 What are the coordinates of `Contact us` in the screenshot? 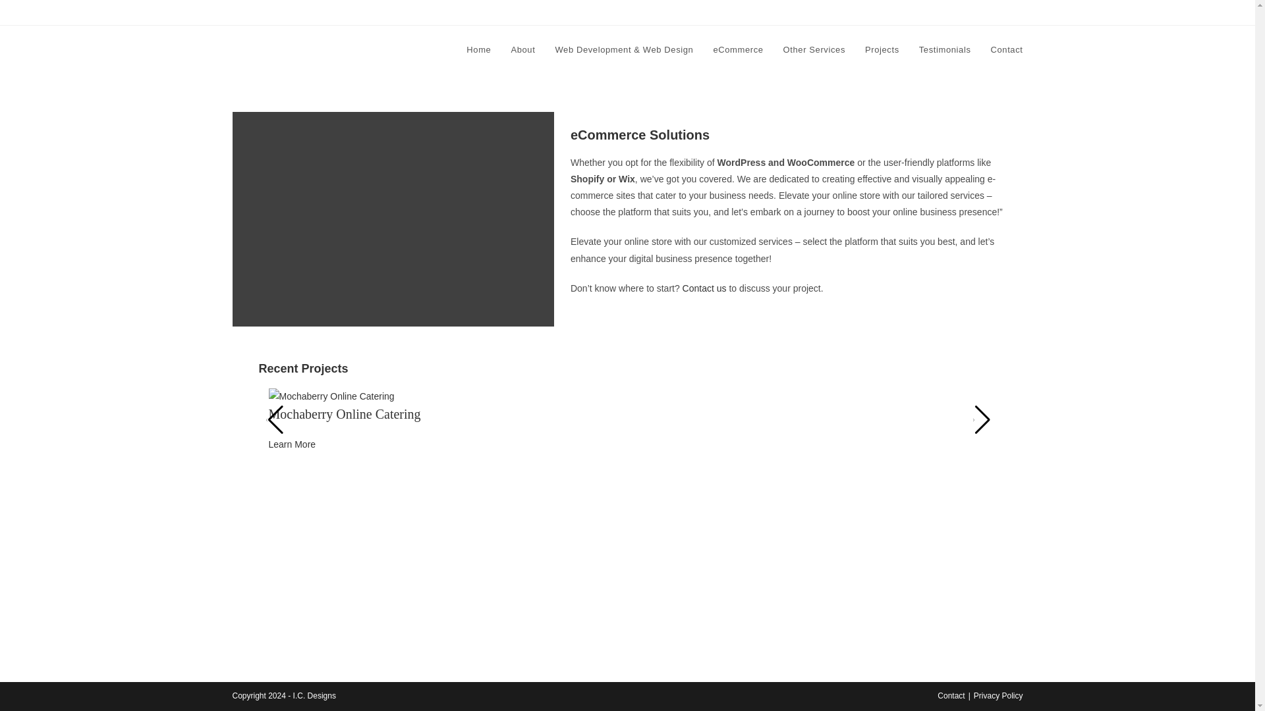 It's located at (704, 288).